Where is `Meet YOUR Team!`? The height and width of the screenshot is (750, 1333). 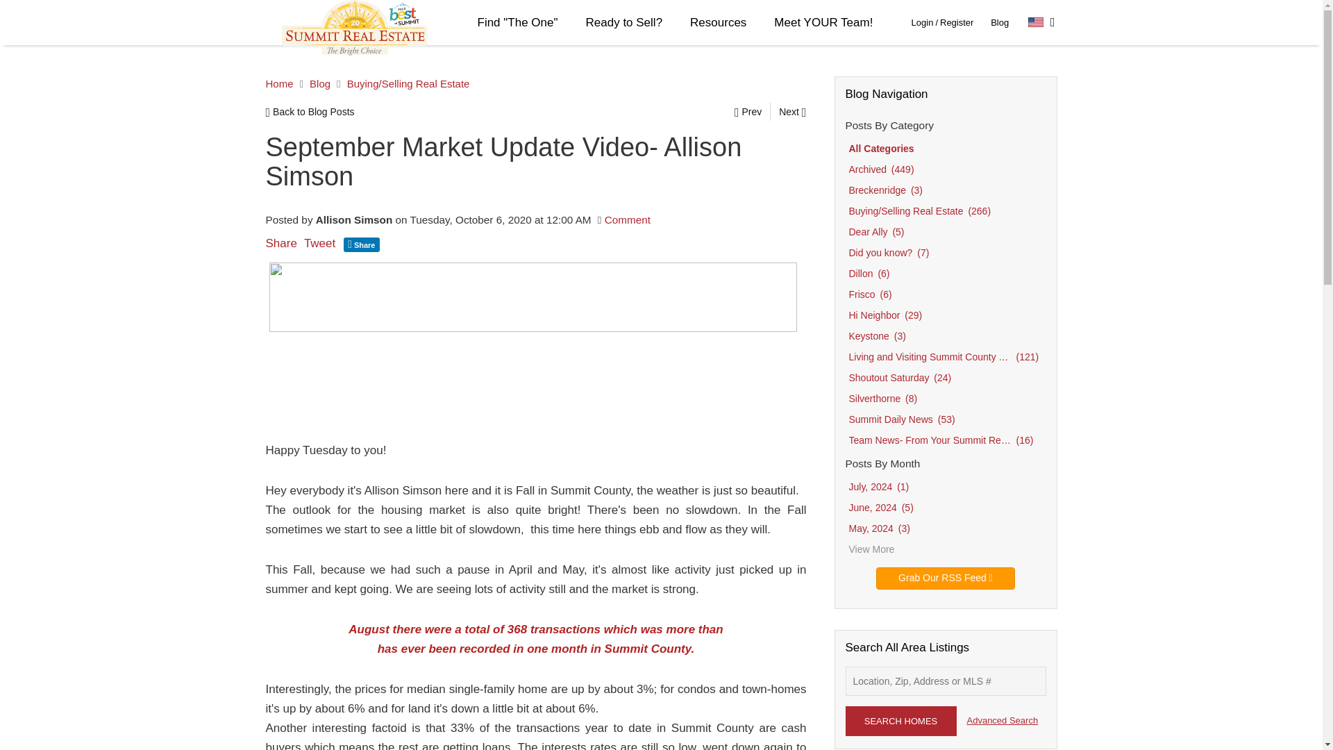 Meet YOUR Team! is located at coordinates (823, 22).